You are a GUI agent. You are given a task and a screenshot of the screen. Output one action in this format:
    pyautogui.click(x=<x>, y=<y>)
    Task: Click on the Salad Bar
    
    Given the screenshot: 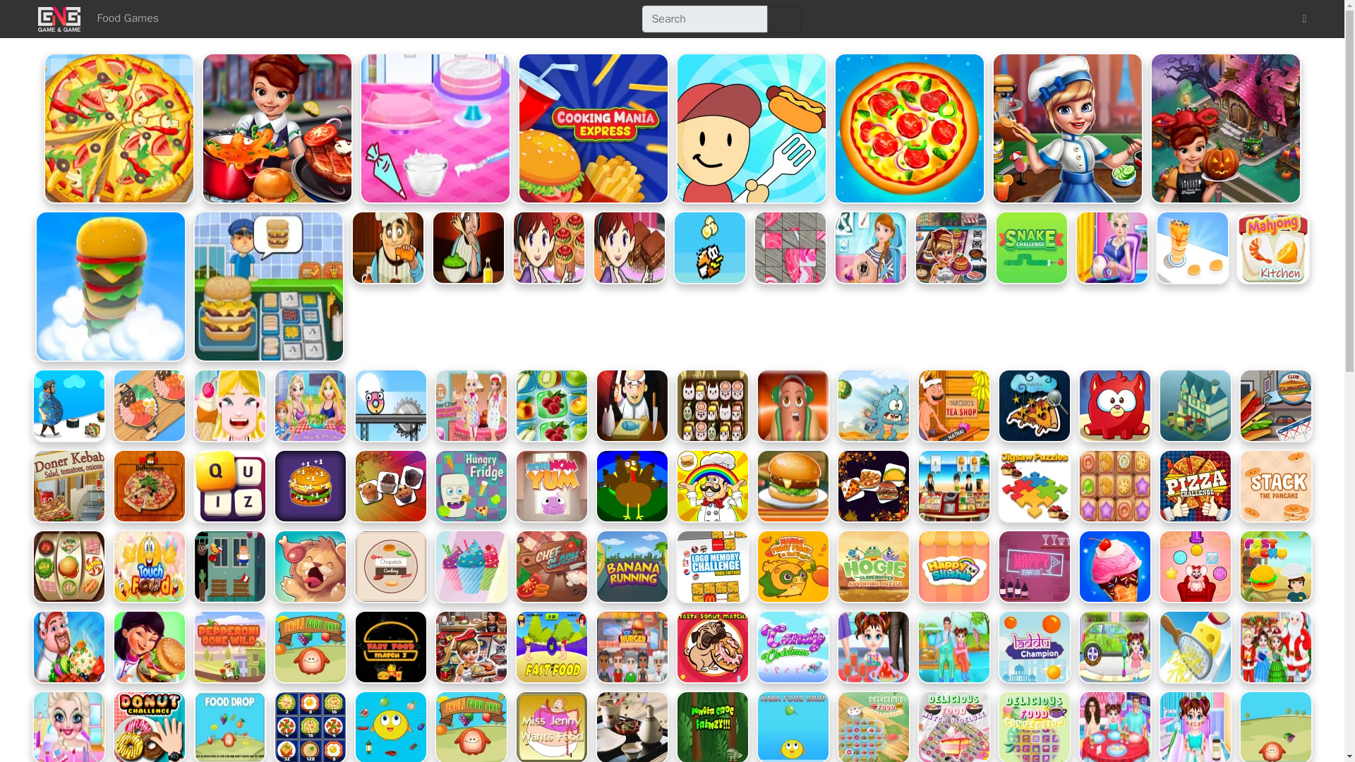 What is the action you would take?
    pyautogui.click(x=469, y=247)
    